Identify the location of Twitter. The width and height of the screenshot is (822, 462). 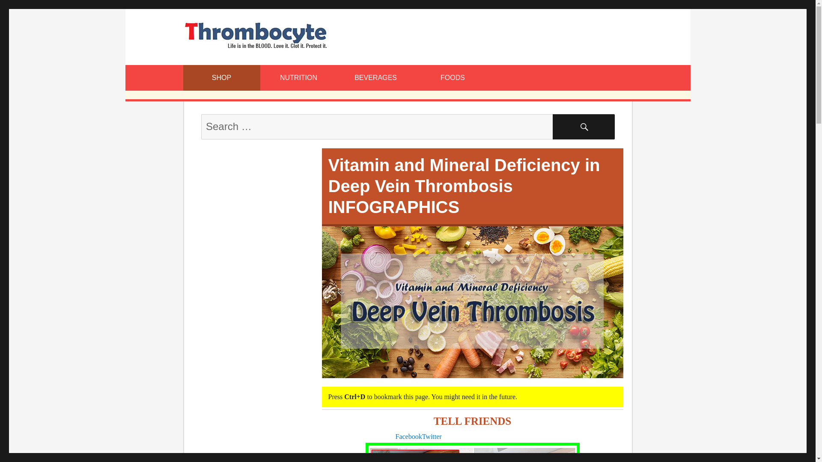
(432, 436).